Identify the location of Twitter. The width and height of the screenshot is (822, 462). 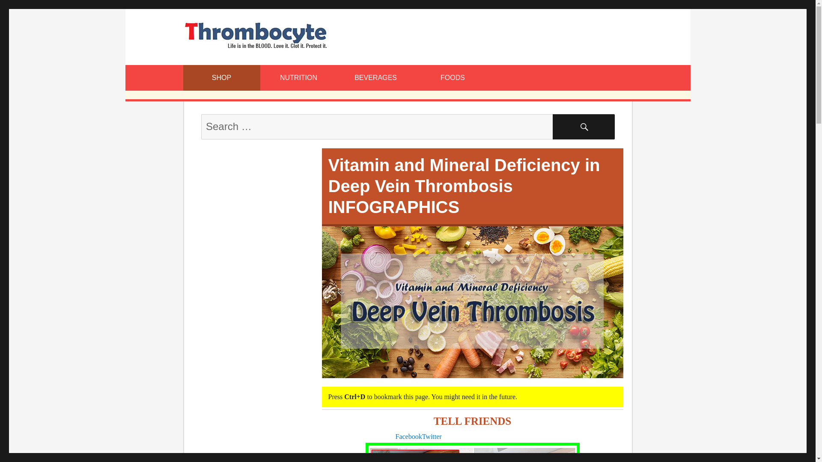
(432, 436).